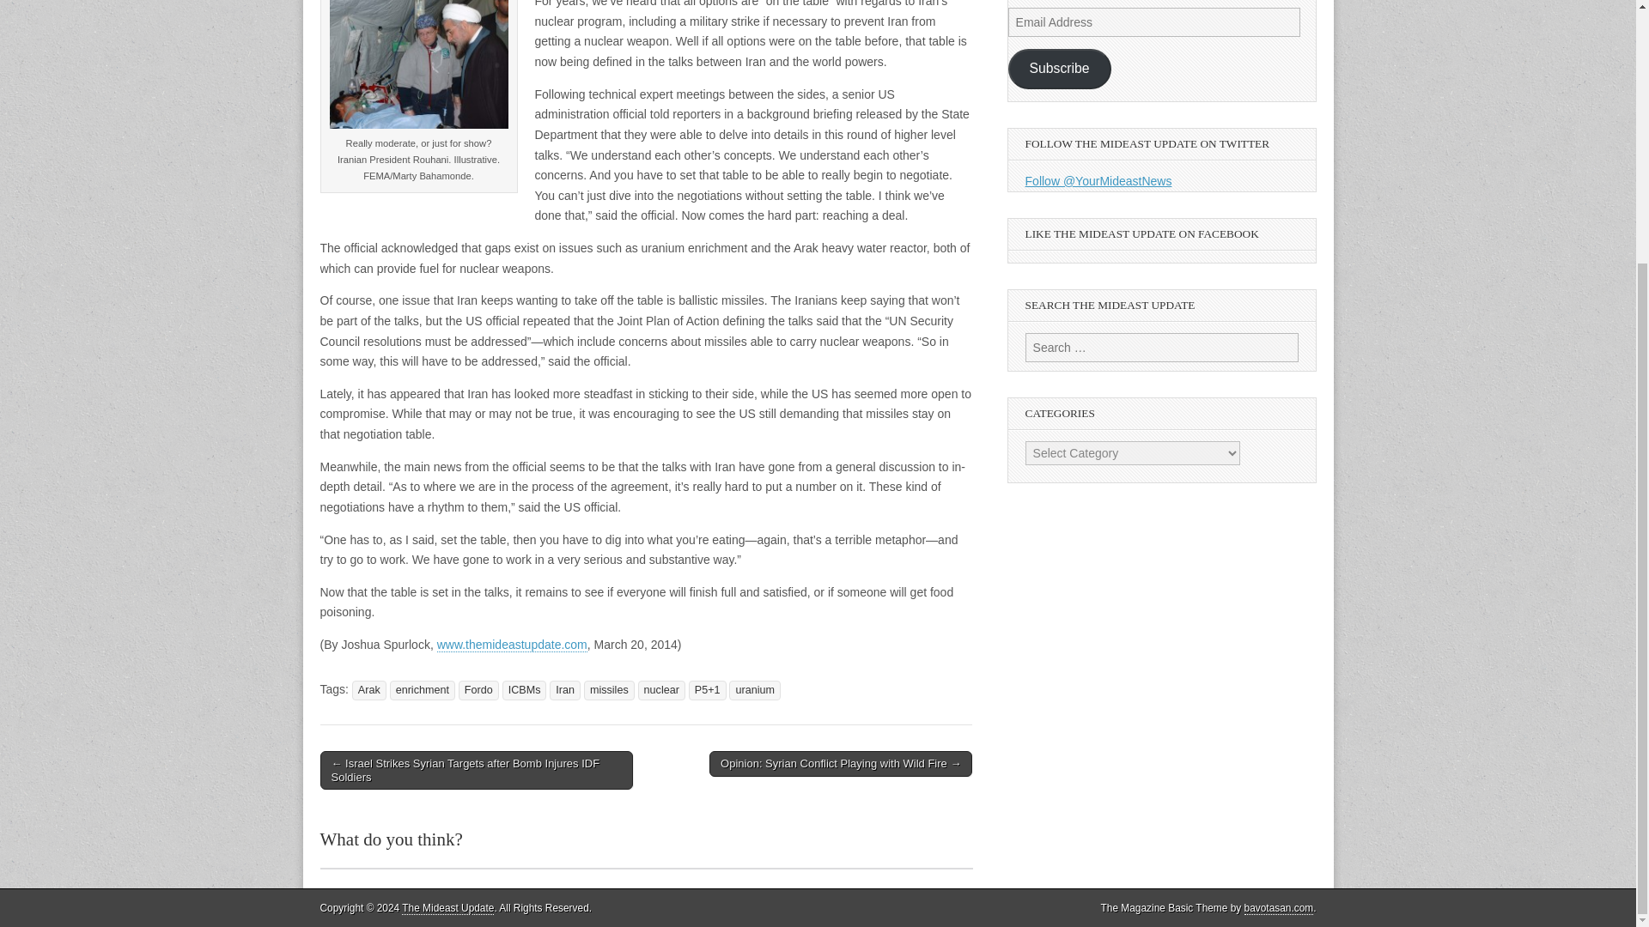  I want to click on ICBMs, so click(525, 690).